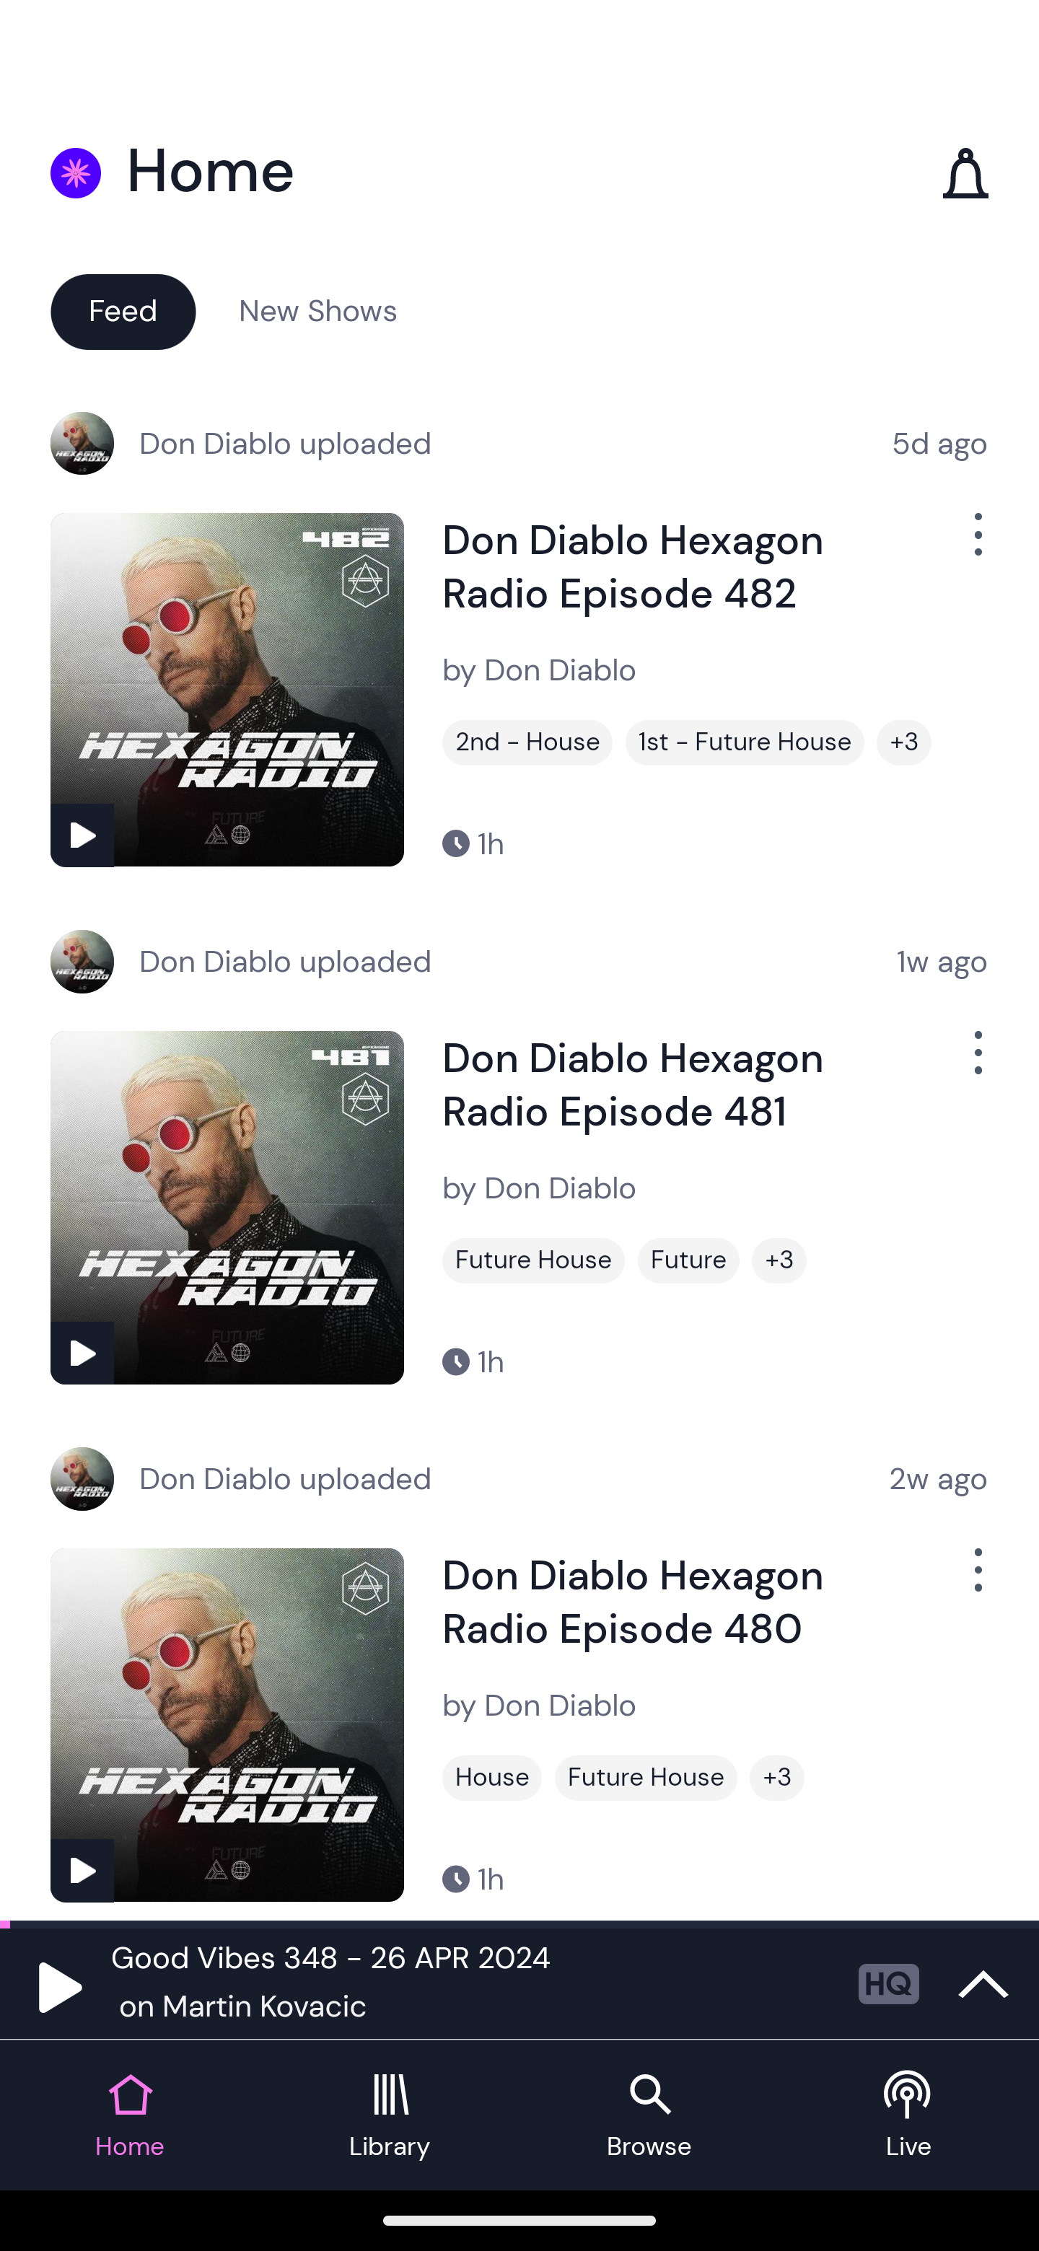 This screenshot has width=1039, height=2251. What do you see at coordinates (688, 1260) in the screenshot?
I see `Future` at bounding box center [688, 1260].